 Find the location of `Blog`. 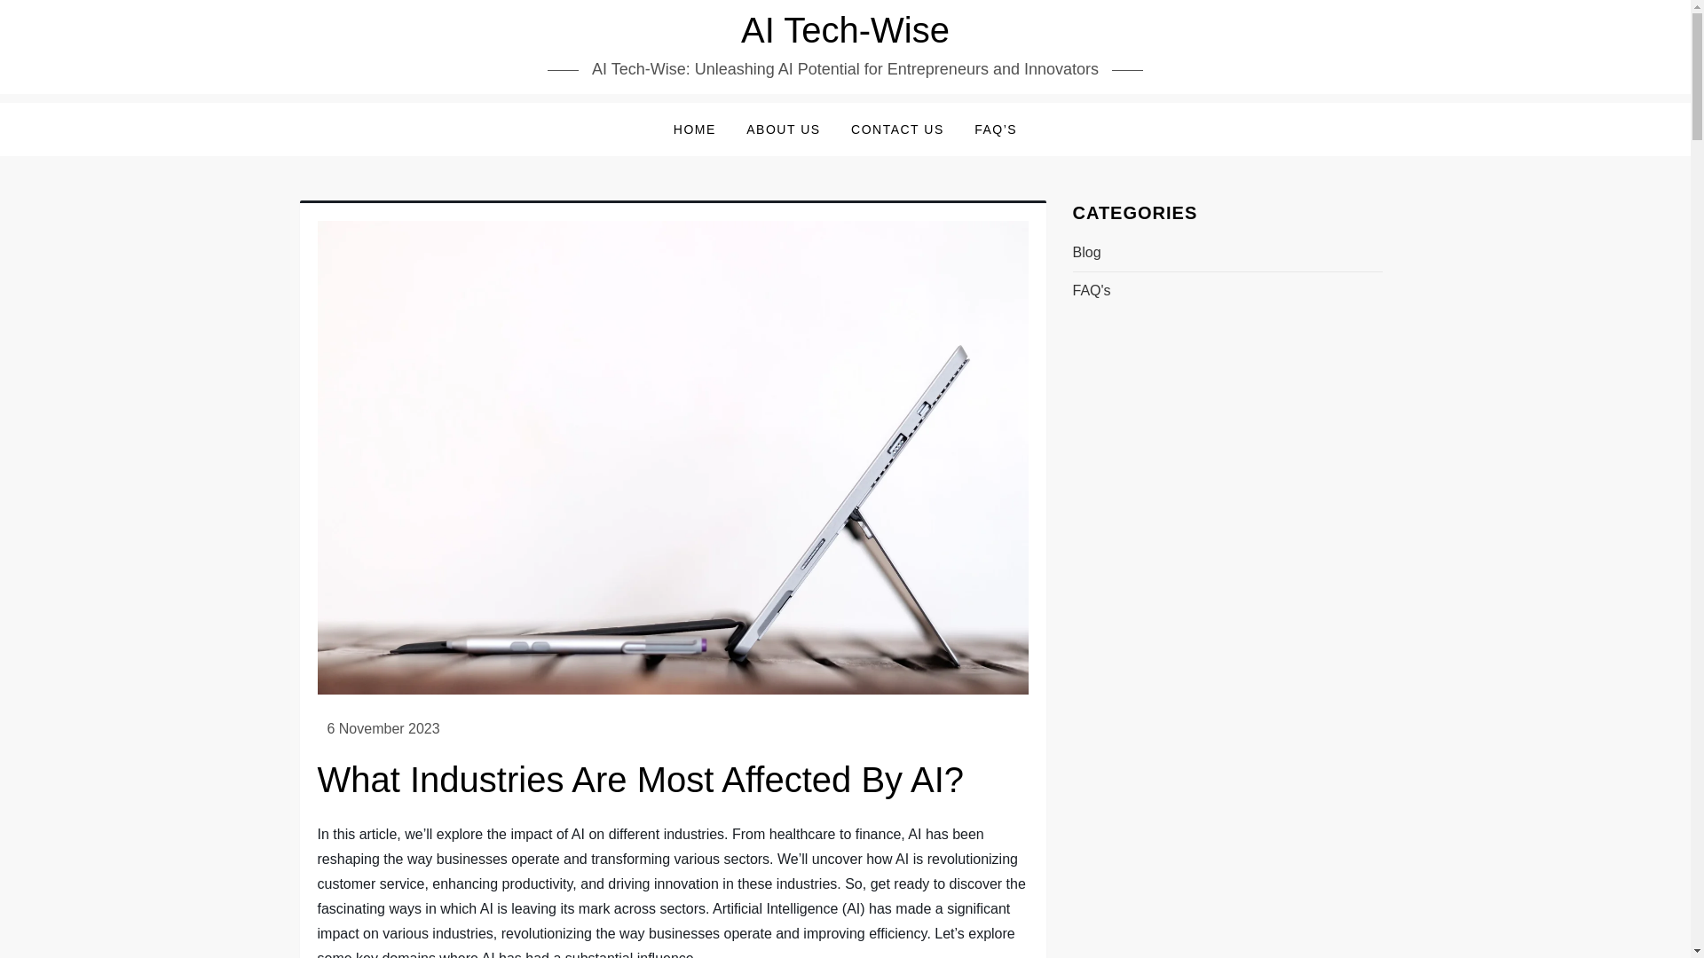

Blog is located at coordinates (1086, 253).